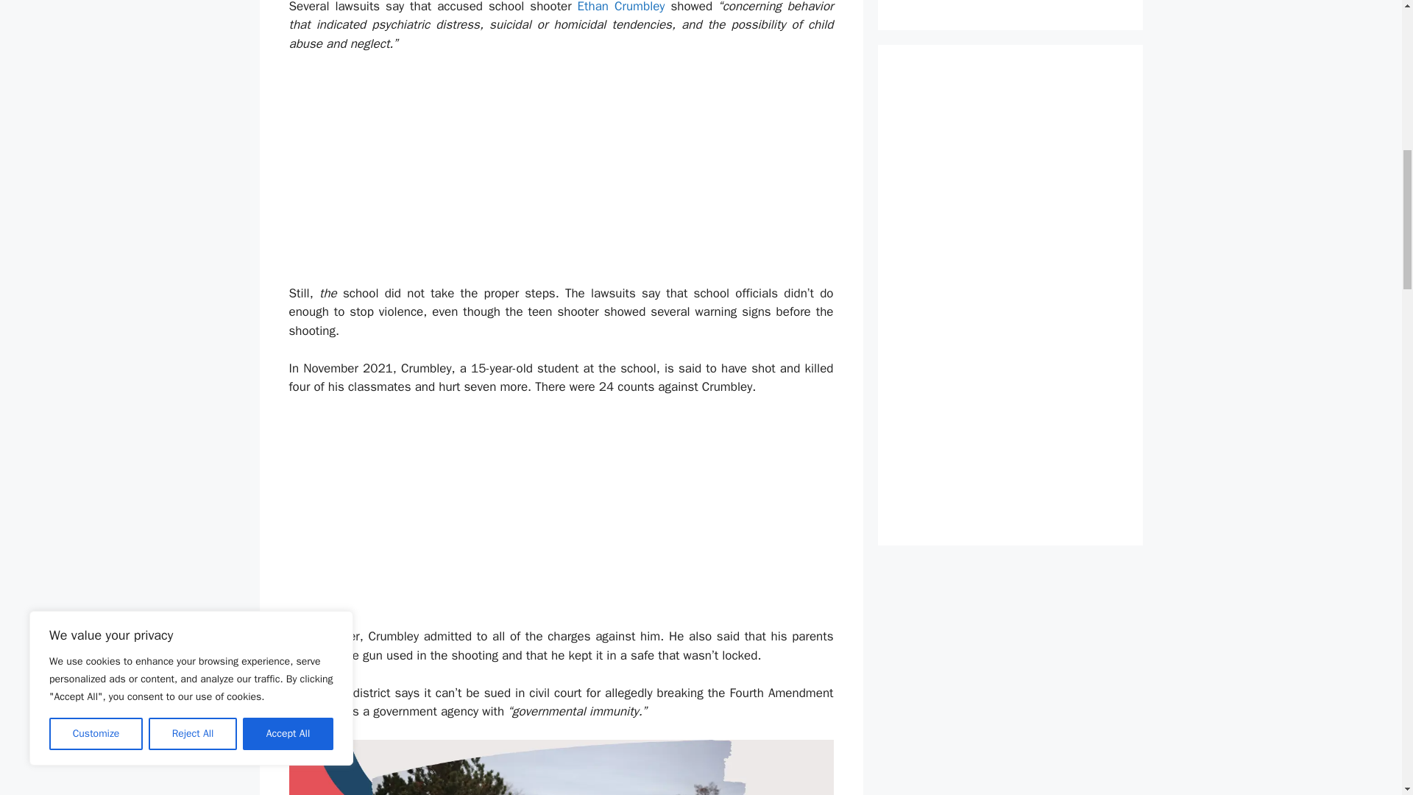 This screenshot has width=1413, height=795. Describe the element at coordinates (1365, 707) in the screenshot. I see `Scroll back to top` at that location.